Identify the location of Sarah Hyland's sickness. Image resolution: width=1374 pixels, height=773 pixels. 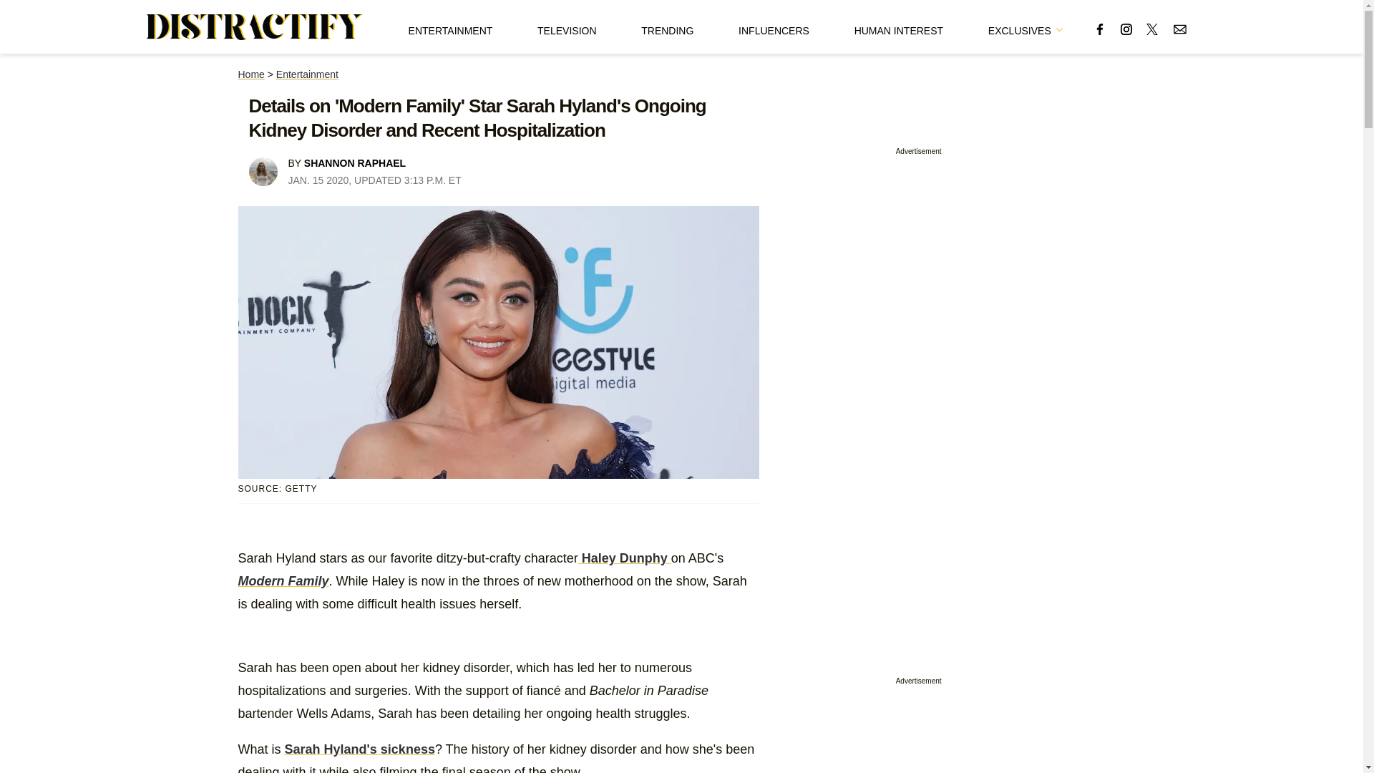
(359, 749).